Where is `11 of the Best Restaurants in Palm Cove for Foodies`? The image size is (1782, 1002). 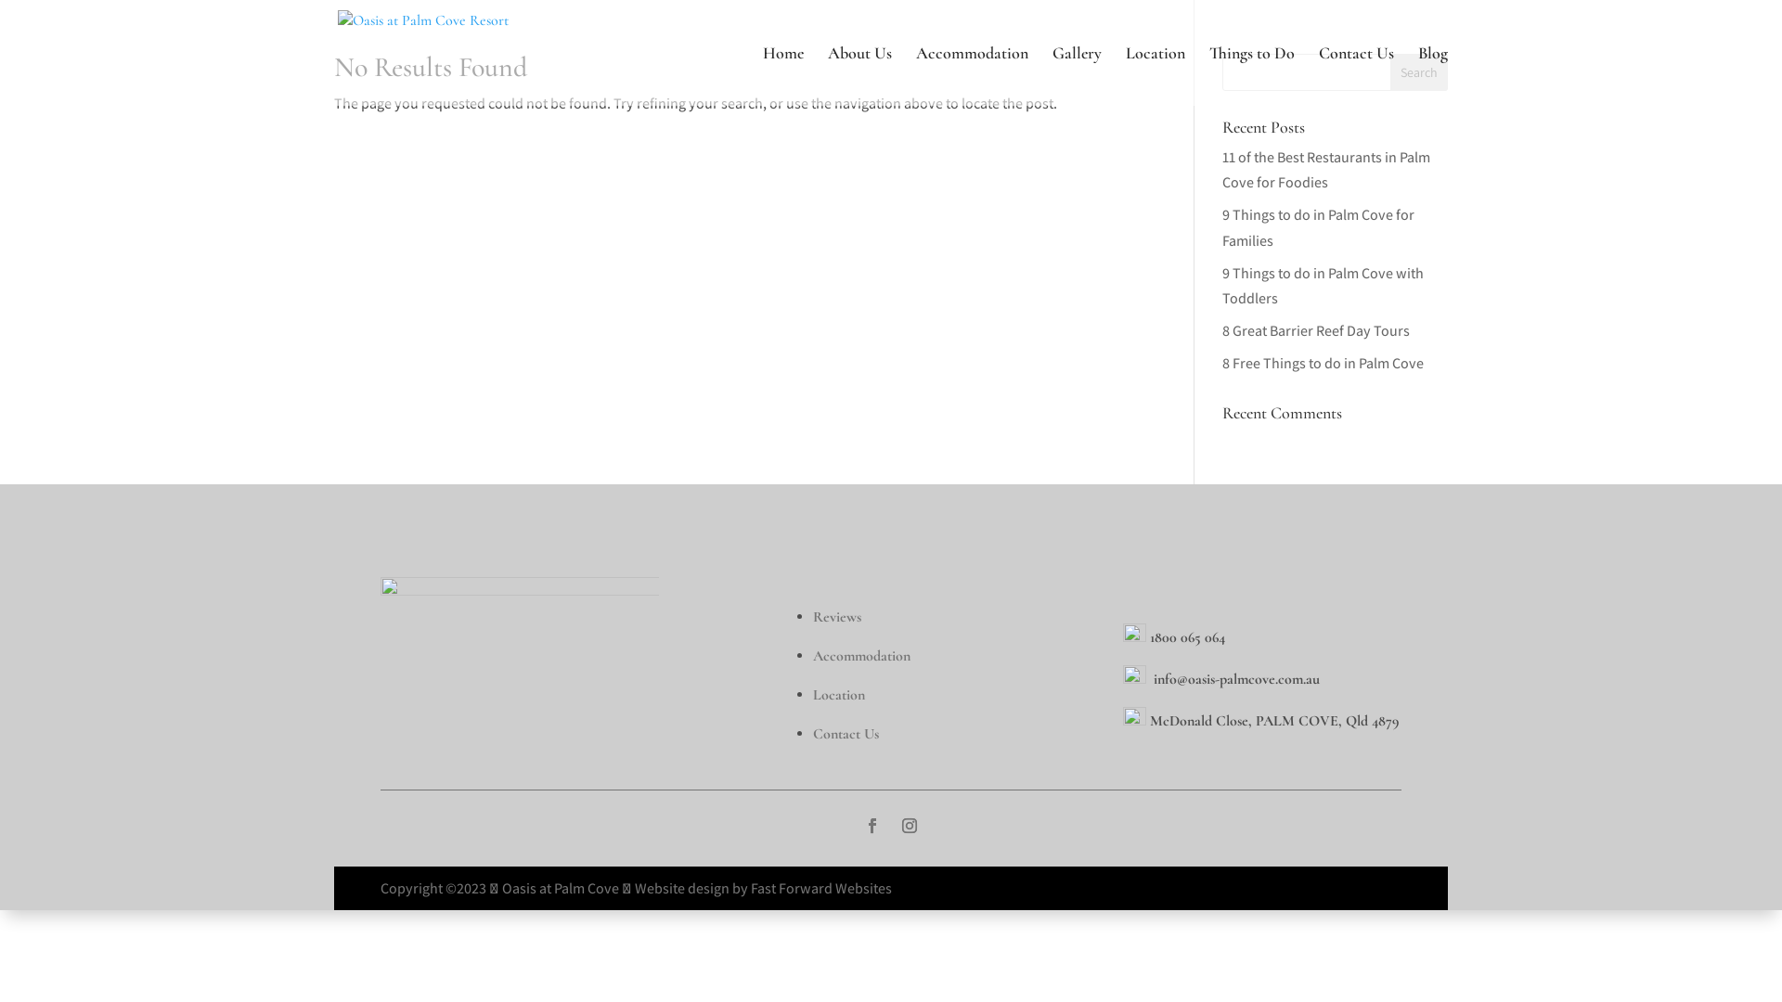 11 of the Best Restaurants in Palm Cove for Foodies is located at coordinates (1326, 170).